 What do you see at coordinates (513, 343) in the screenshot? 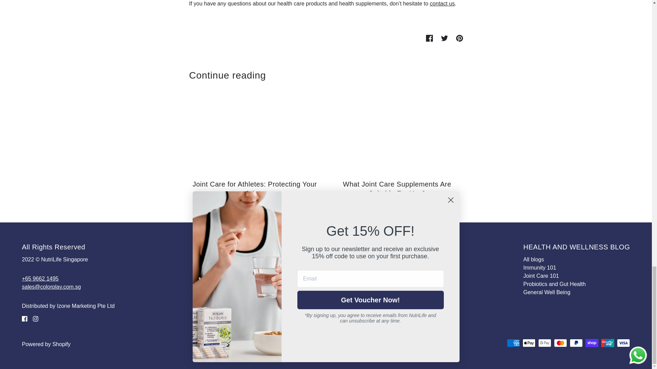
I see `American Express` at bounding box center [513, 343].